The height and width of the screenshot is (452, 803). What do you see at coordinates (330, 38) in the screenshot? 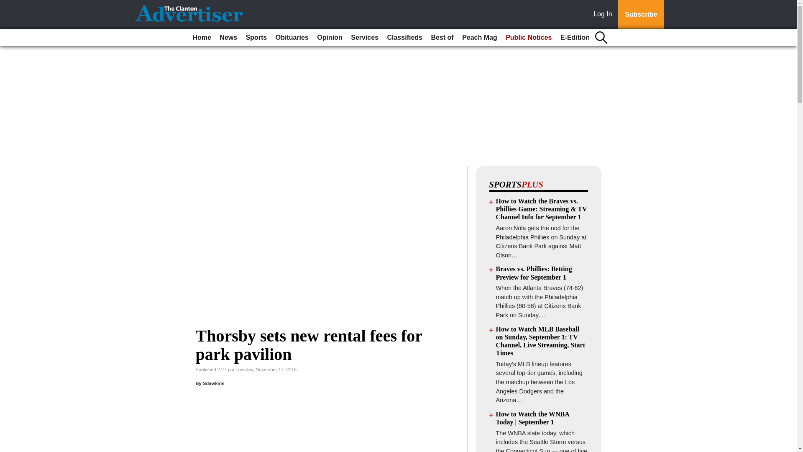
I see `Opinion` at bounding box center [330, 38].